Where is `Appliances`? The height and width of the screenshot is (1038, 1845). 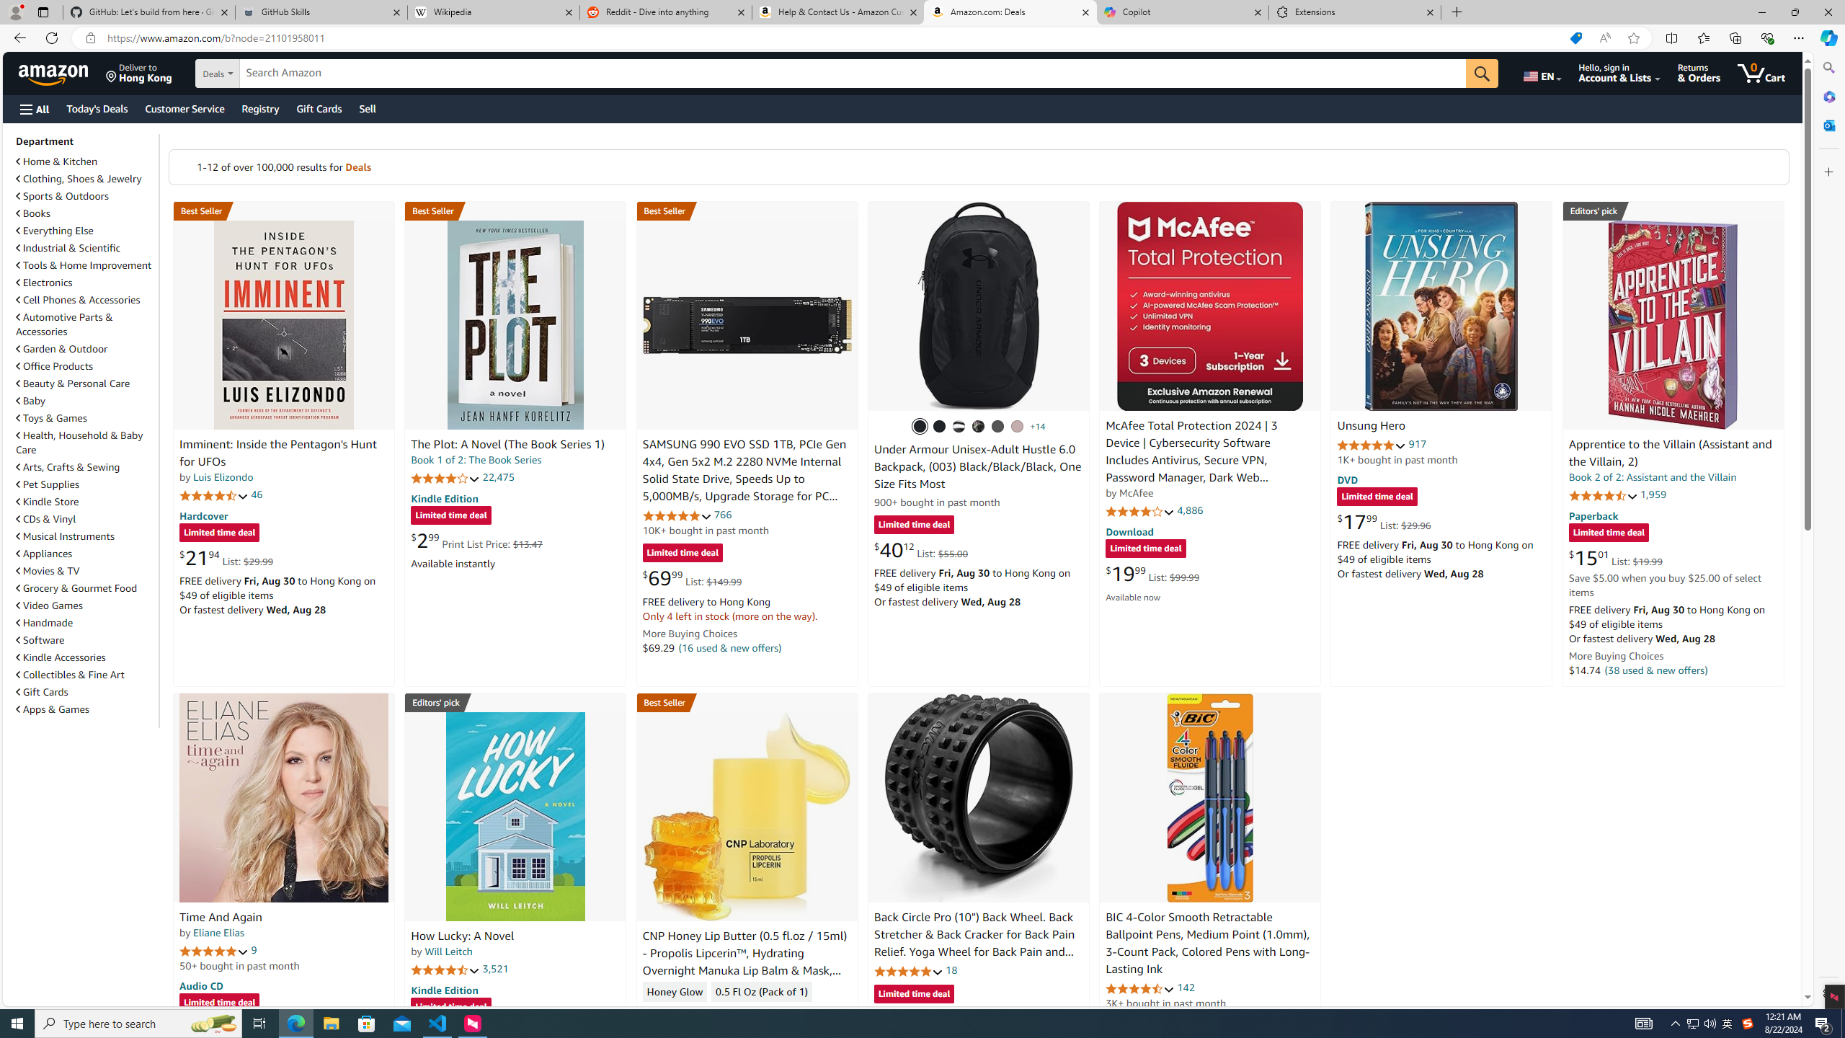 Appliances is located at coordinates (86, 553).